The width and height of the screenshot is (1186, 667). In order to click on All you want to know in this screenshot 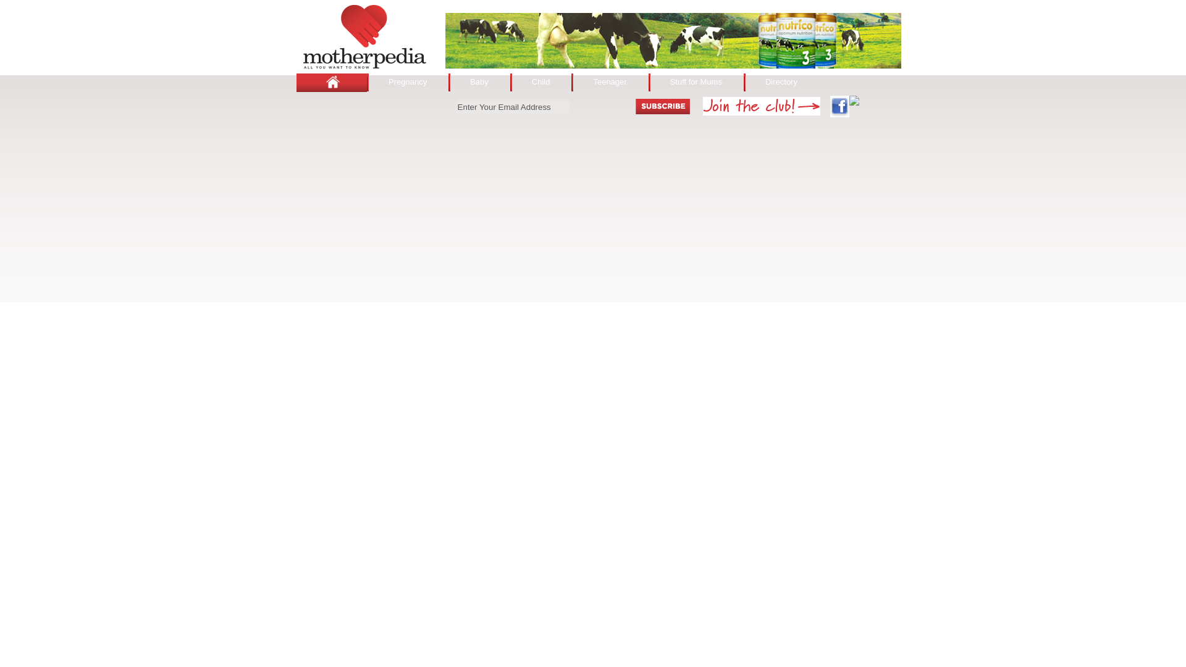, I will do `click(364, 36)`.